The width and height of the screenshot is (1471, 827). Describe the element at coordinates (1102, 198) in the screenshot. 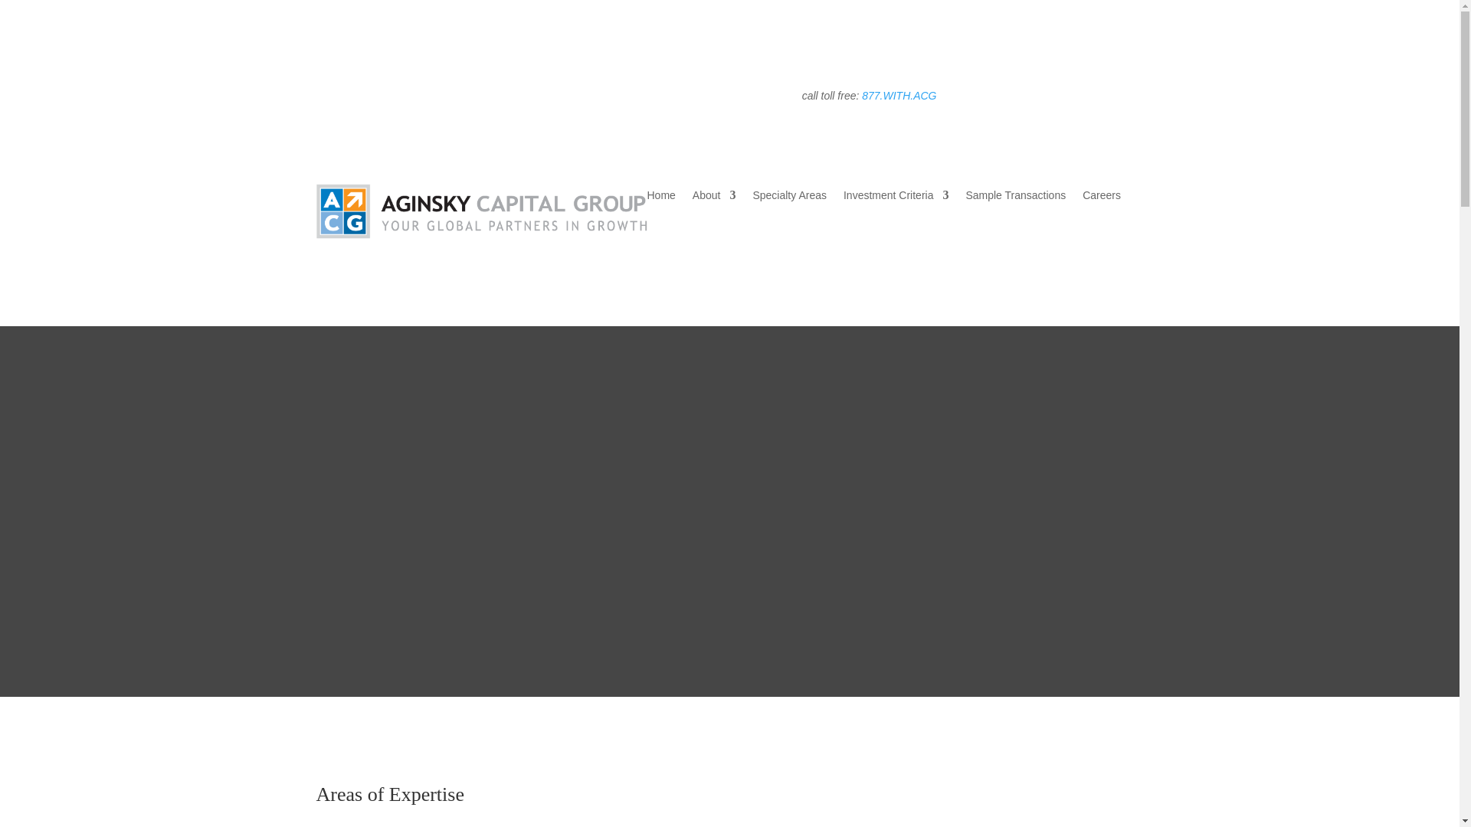

I see `Careers` at that location.